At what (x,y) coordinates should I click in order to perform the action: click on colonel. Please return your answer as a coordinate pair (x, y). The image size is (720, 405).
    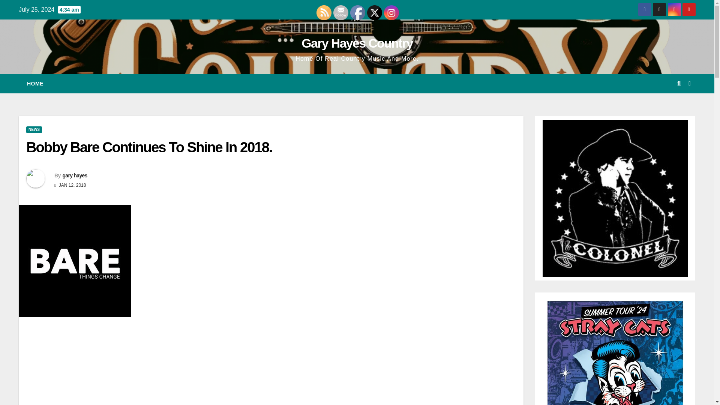
    Looking at the image, I should click on (615, 198).